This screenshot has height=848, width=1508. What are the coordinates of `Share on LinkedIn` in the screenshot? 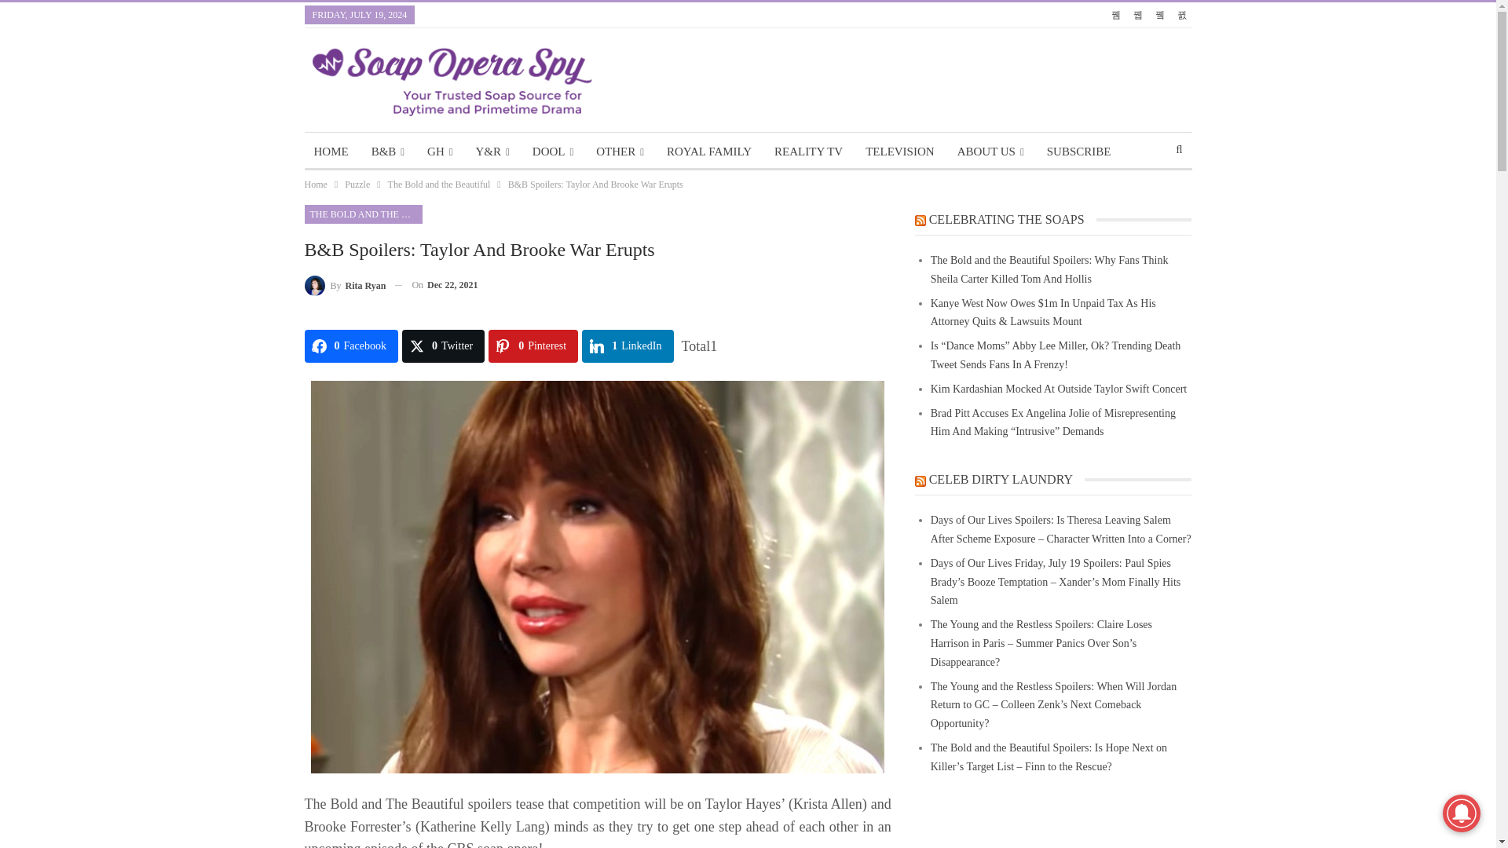 It's located at (627, 346).